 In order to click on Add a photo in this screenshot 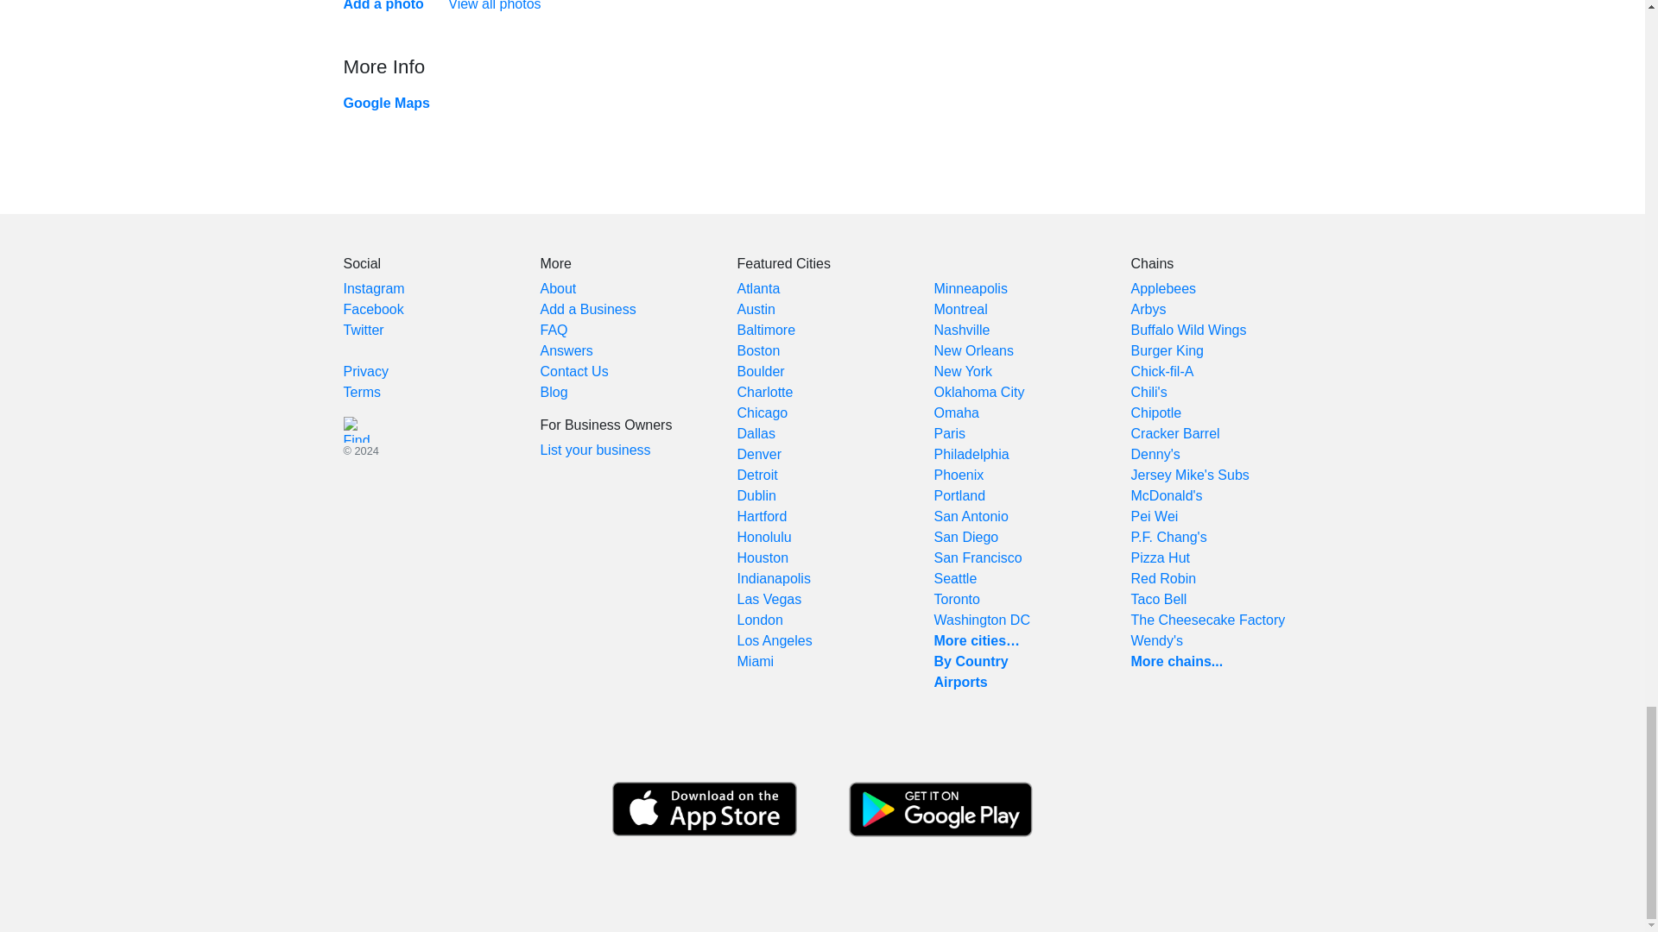, I will do `click(383, 5)`.